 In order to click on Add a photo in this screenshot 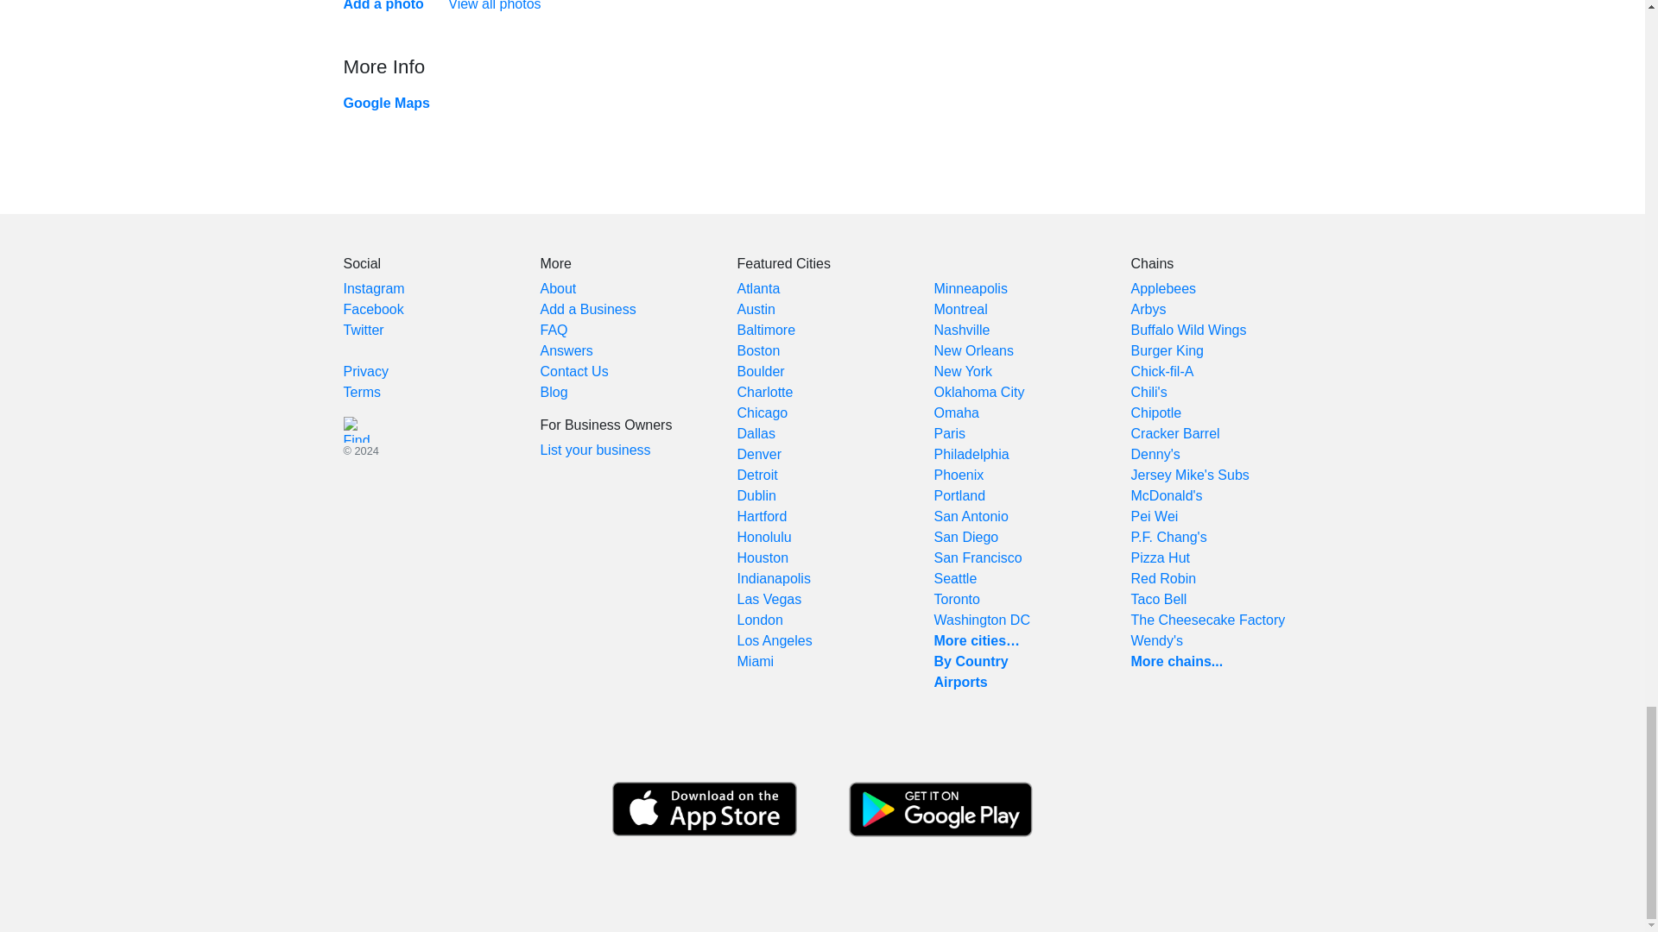, I will do `click(383, 5)`.